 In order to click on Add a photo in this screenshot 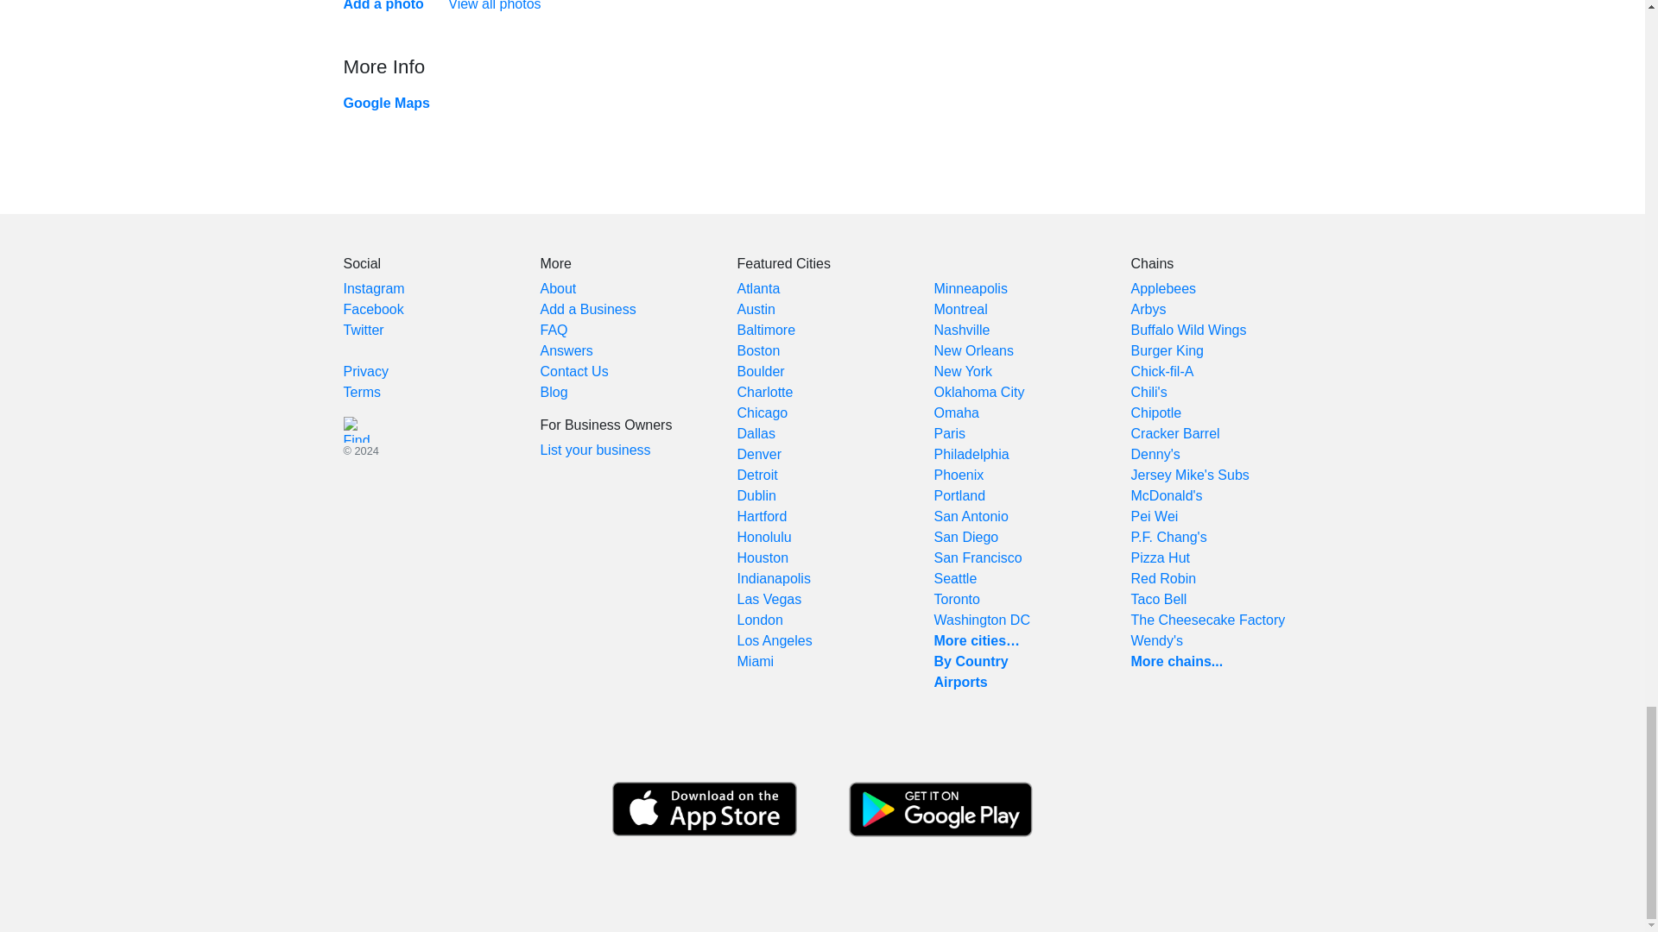, I will do `click(383, 5)`.